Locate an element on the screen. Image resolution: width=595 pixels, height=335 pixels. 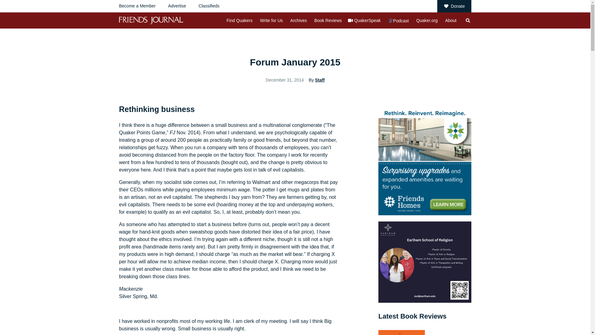
Become a Member is located at coordinates (137, 6).